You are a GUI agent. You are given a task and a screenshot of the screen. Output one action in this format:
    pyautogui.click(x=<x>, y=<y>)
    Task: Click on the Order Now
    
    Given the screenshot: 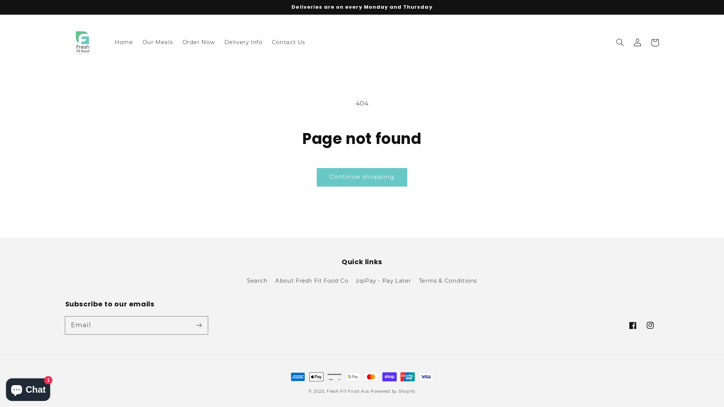 What is the action you would take?
    pyautogui.click(x=199, y=43)
    